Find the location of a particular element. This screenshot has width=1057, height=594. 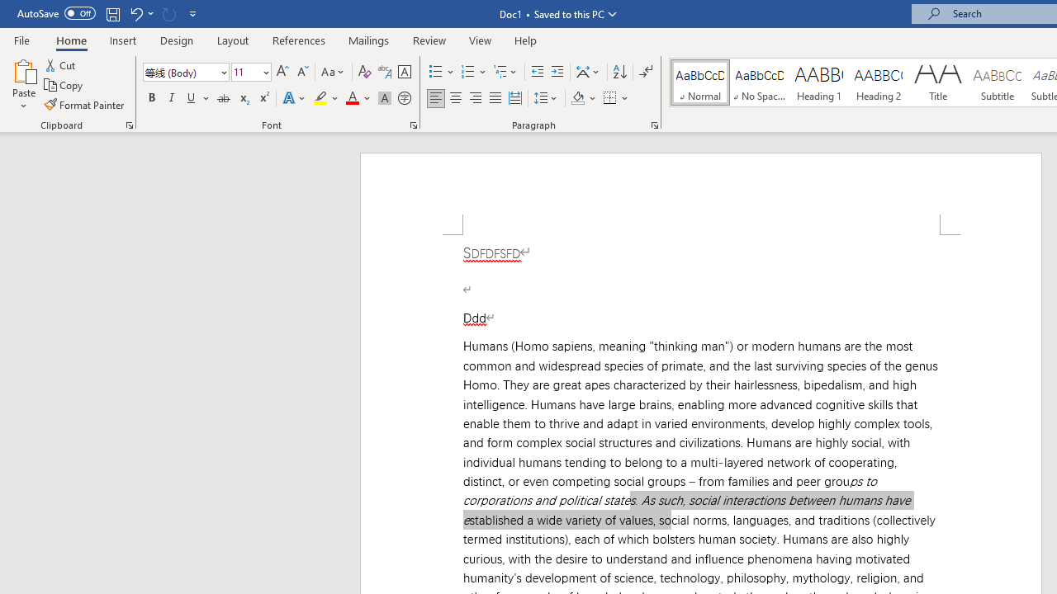

Phonetic Guide... is located at coordinates (385, 73).